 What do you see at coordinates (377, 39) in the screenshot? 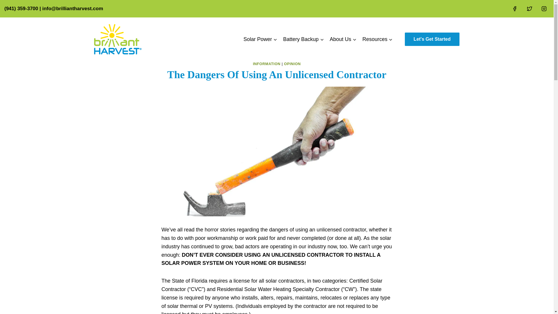
I see `Resources` at bounding box center [377, 39].